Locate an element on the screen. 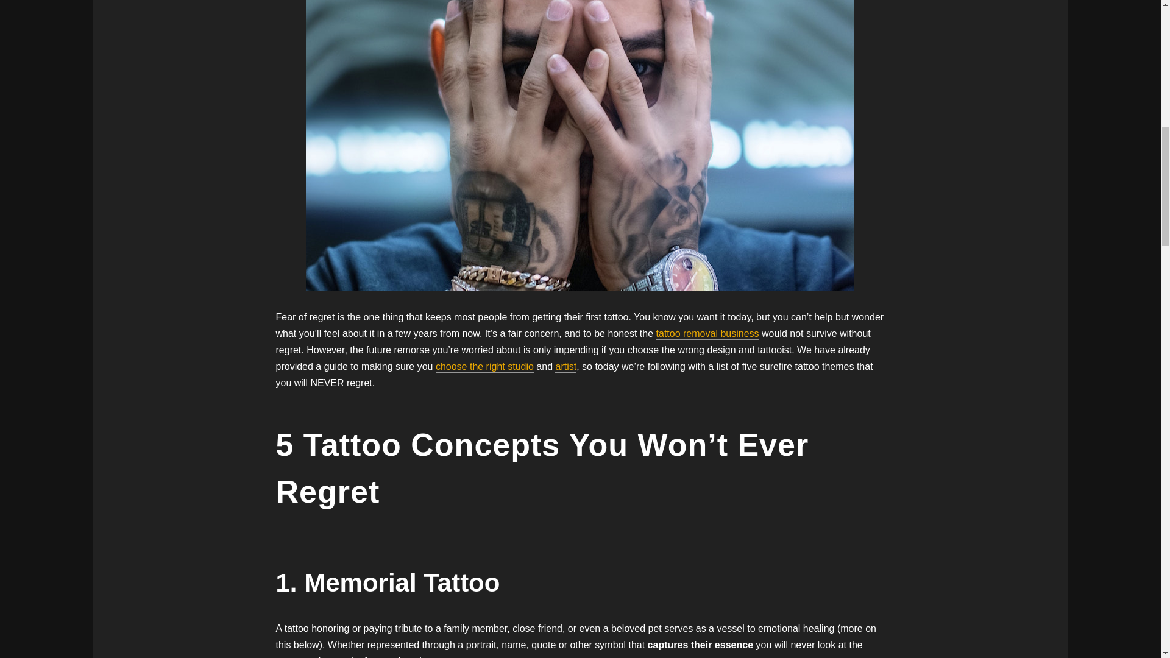 The image size is (1170, 658). tattoo removal business is located at coordinates (708, 334).